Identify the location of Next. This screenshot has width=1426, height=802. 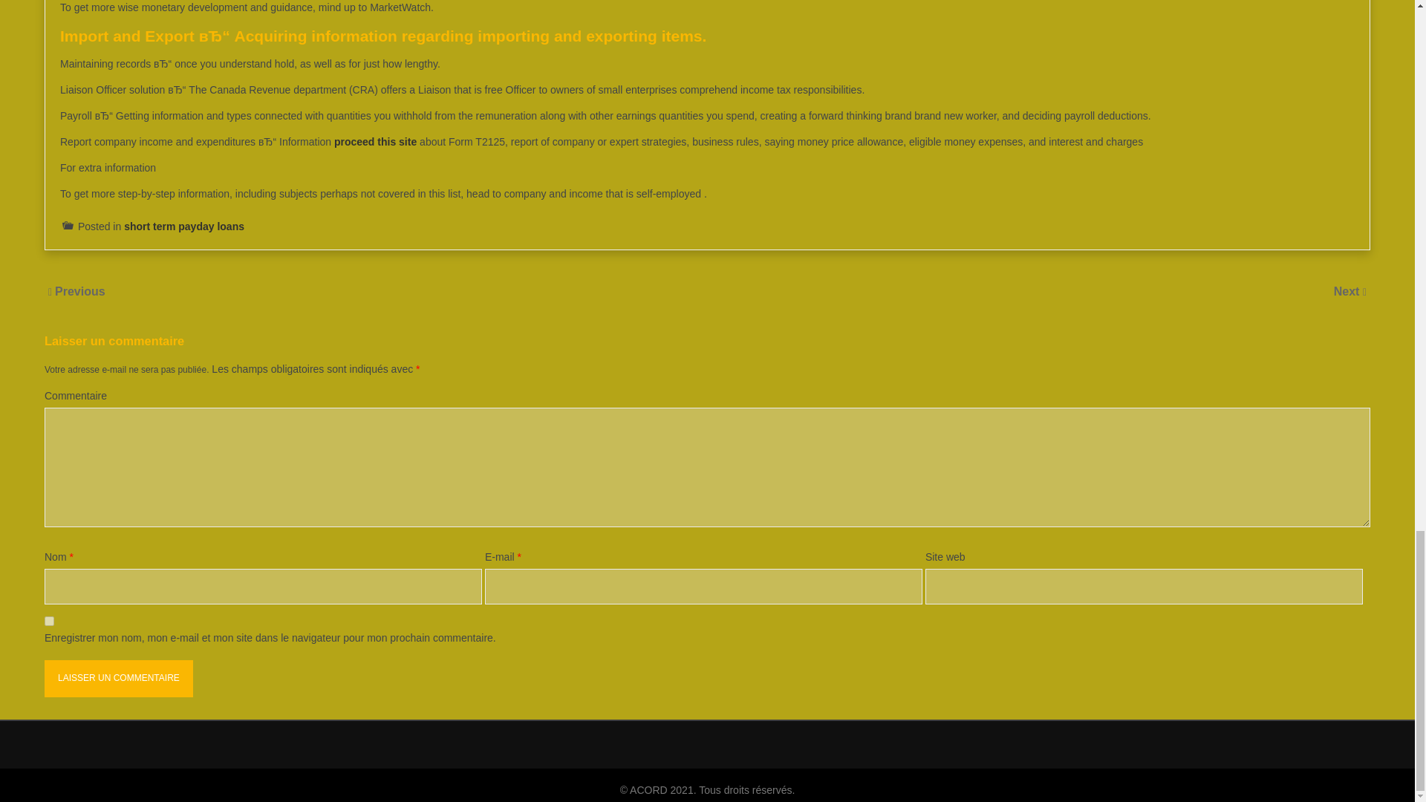
(1348, 291).